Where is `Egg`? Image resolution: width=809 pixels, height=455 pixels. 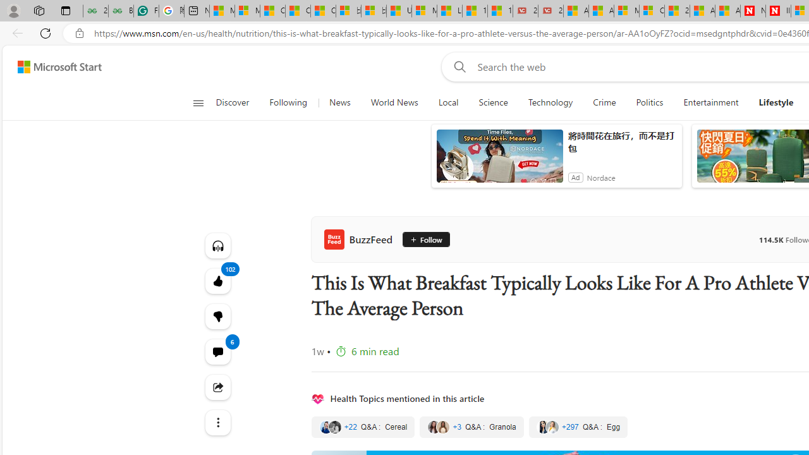 Egg is located at coordinates (578, 427).